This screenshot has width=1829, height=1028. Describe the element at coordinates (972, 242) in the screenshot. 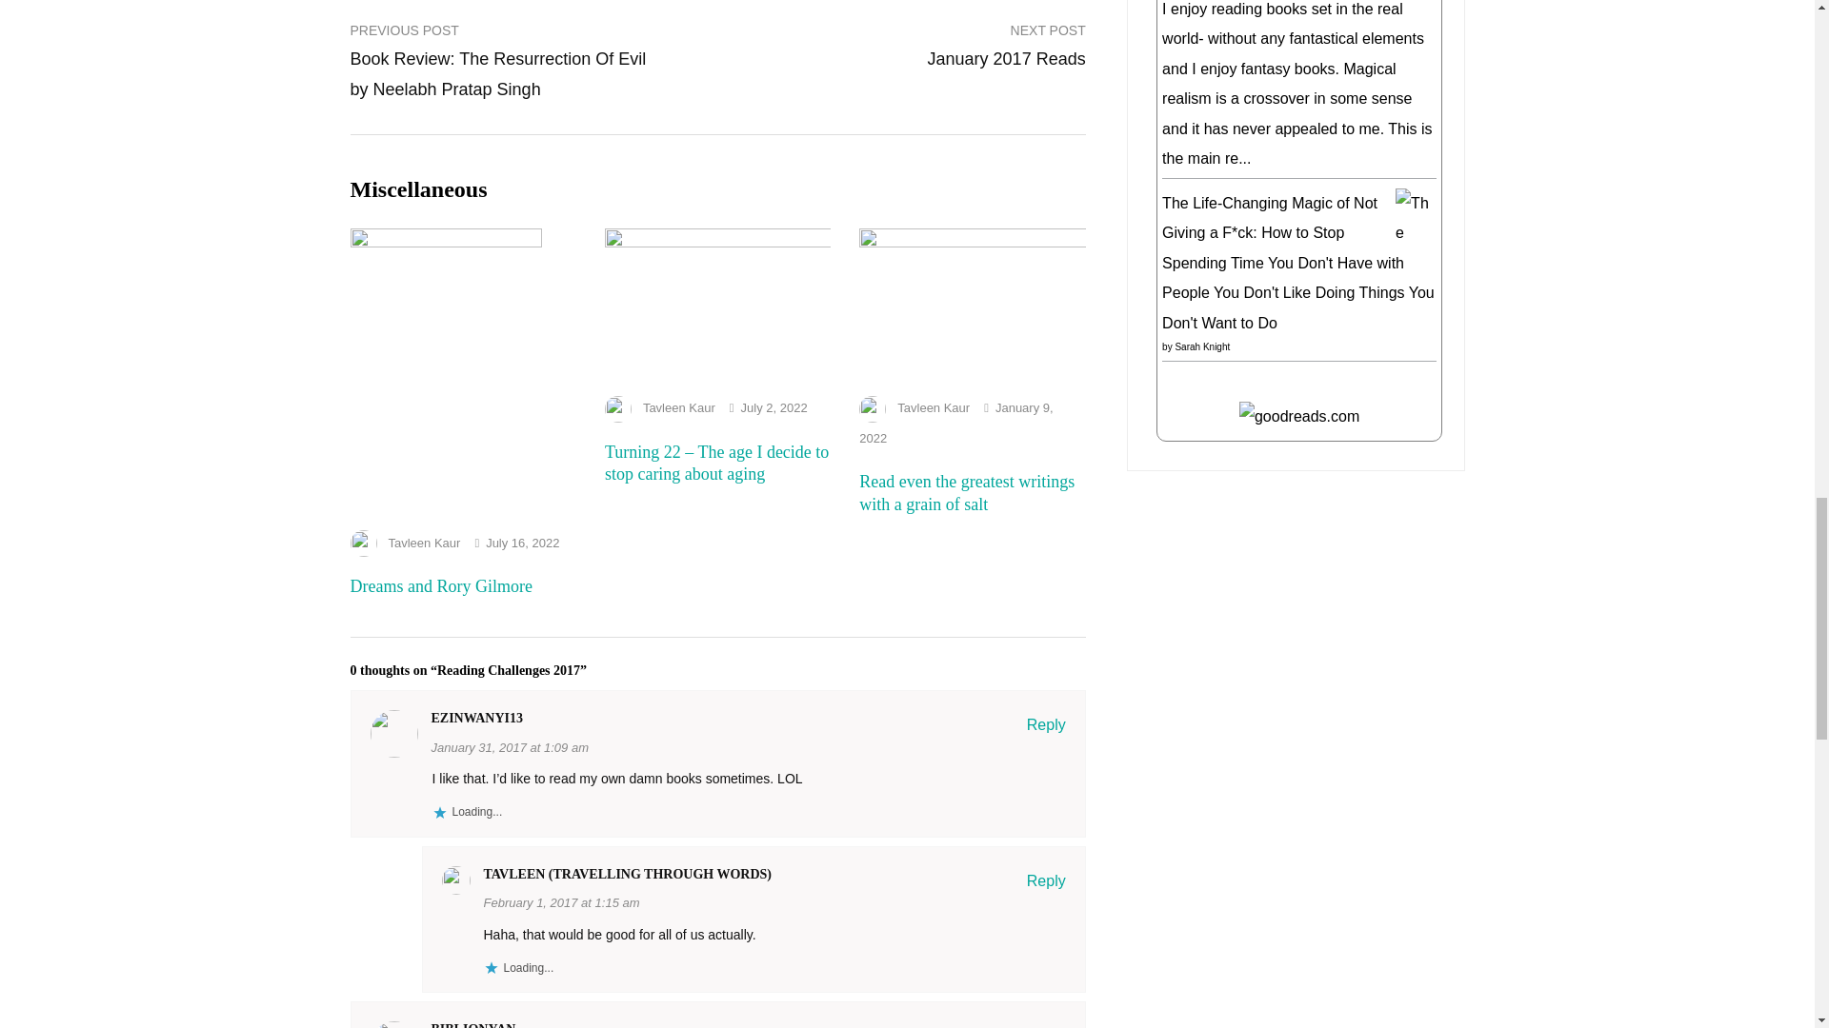

I see `Read even the greatest writings with a grain of salt` at that location.